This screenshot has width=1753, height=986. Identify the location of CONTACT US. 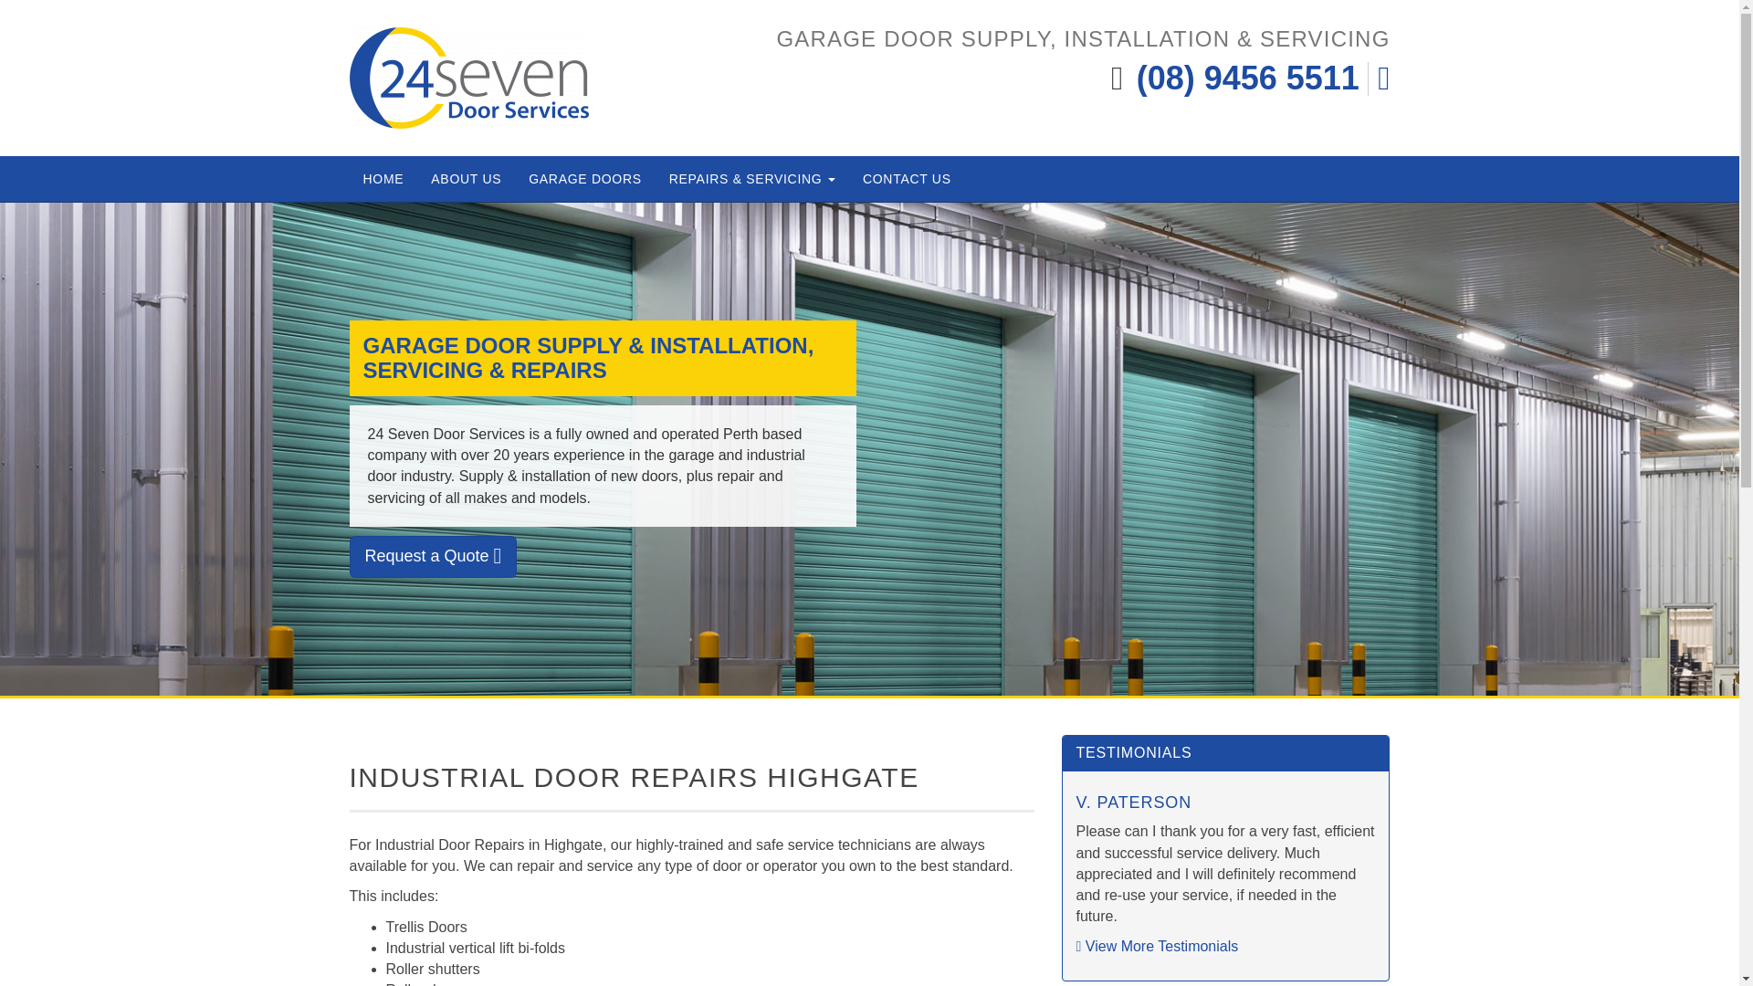
(907, 179).